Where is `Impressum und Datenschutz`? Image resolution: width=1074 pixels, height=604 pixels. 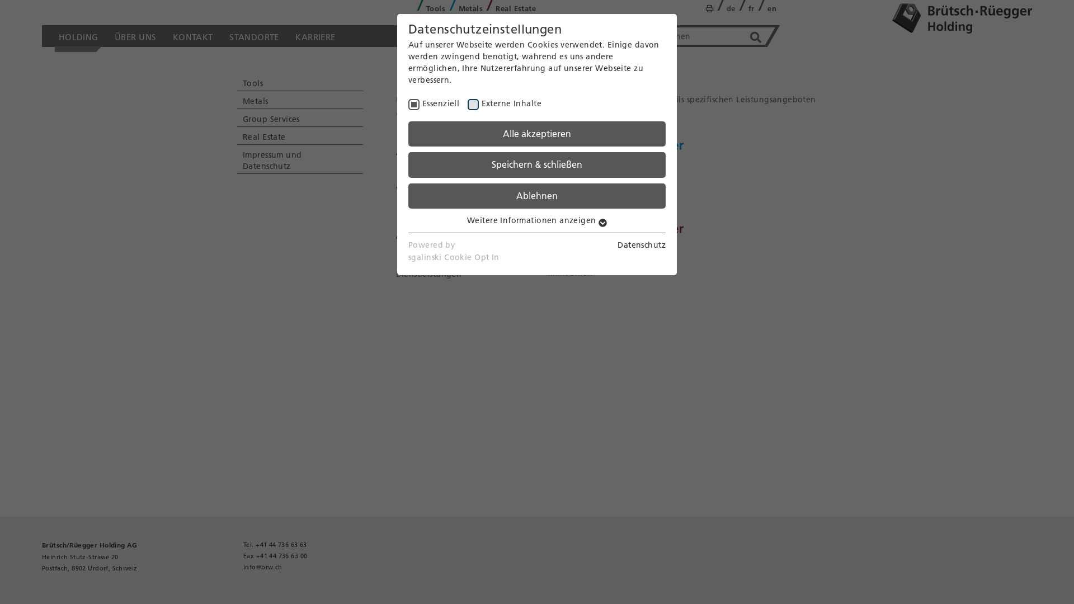 Impressum und Datenschutz is located at coordinates (300, 159).